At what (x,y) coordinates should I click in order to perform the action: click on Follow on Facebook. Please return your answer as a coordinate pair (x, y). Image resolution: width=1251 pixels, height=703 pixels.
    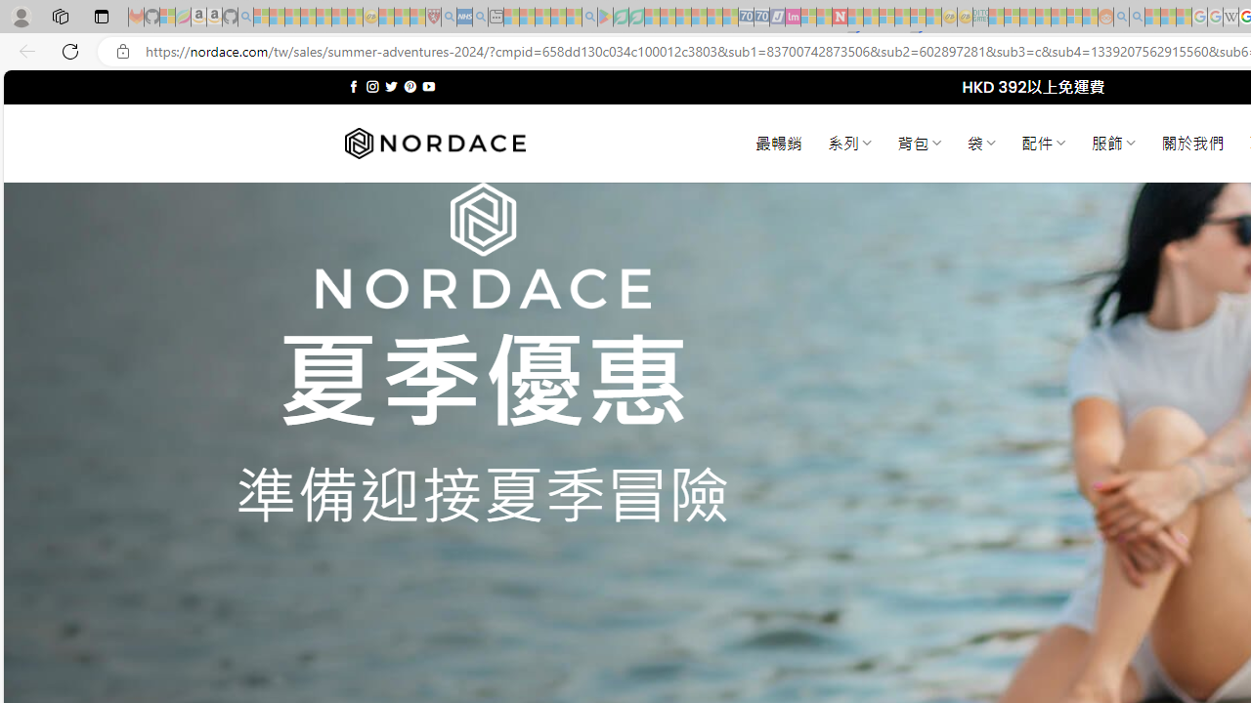
    Looking at the image, I should click on (354, 86).